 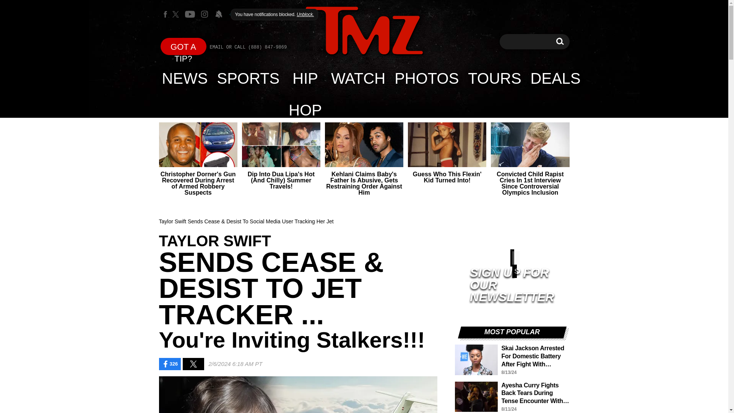 I want to click on TMZ, so click(x=185, y=78).